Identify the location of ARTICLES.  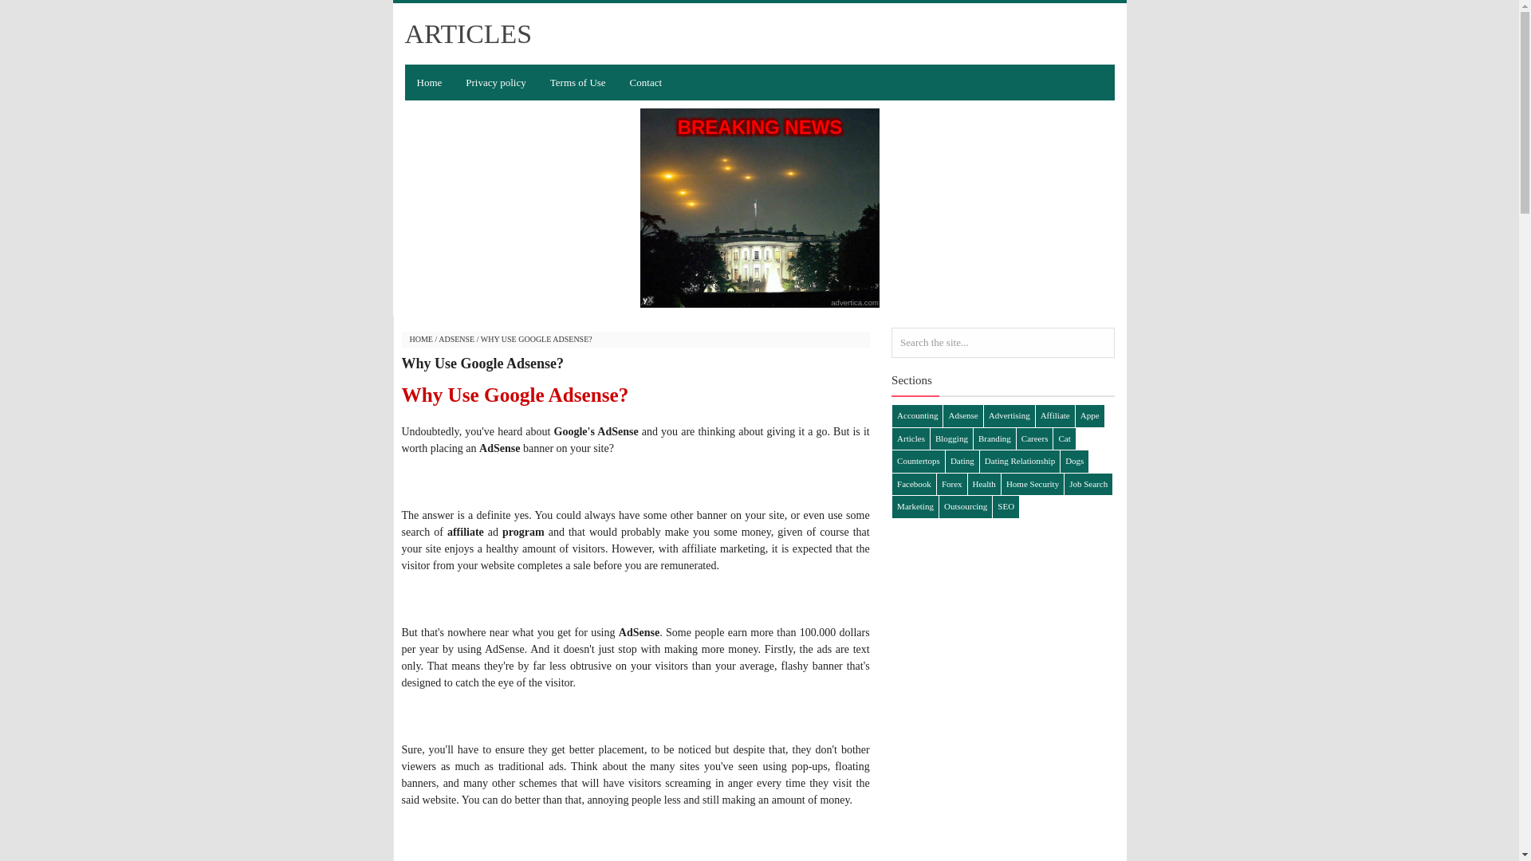
(468, 33).